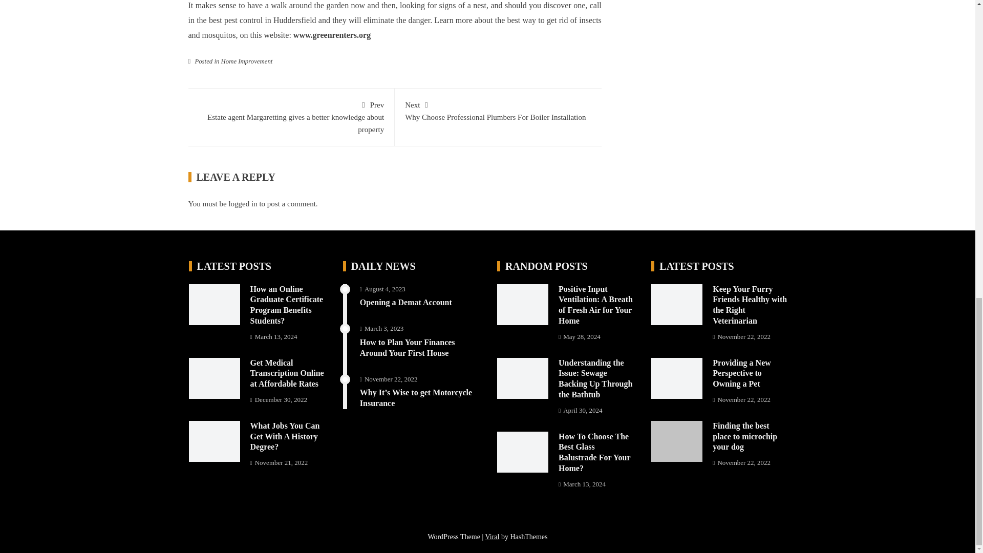  Describe the element at coordinates (332, 35) in the screenshot. I see `www.greenrenters.org` at that location.